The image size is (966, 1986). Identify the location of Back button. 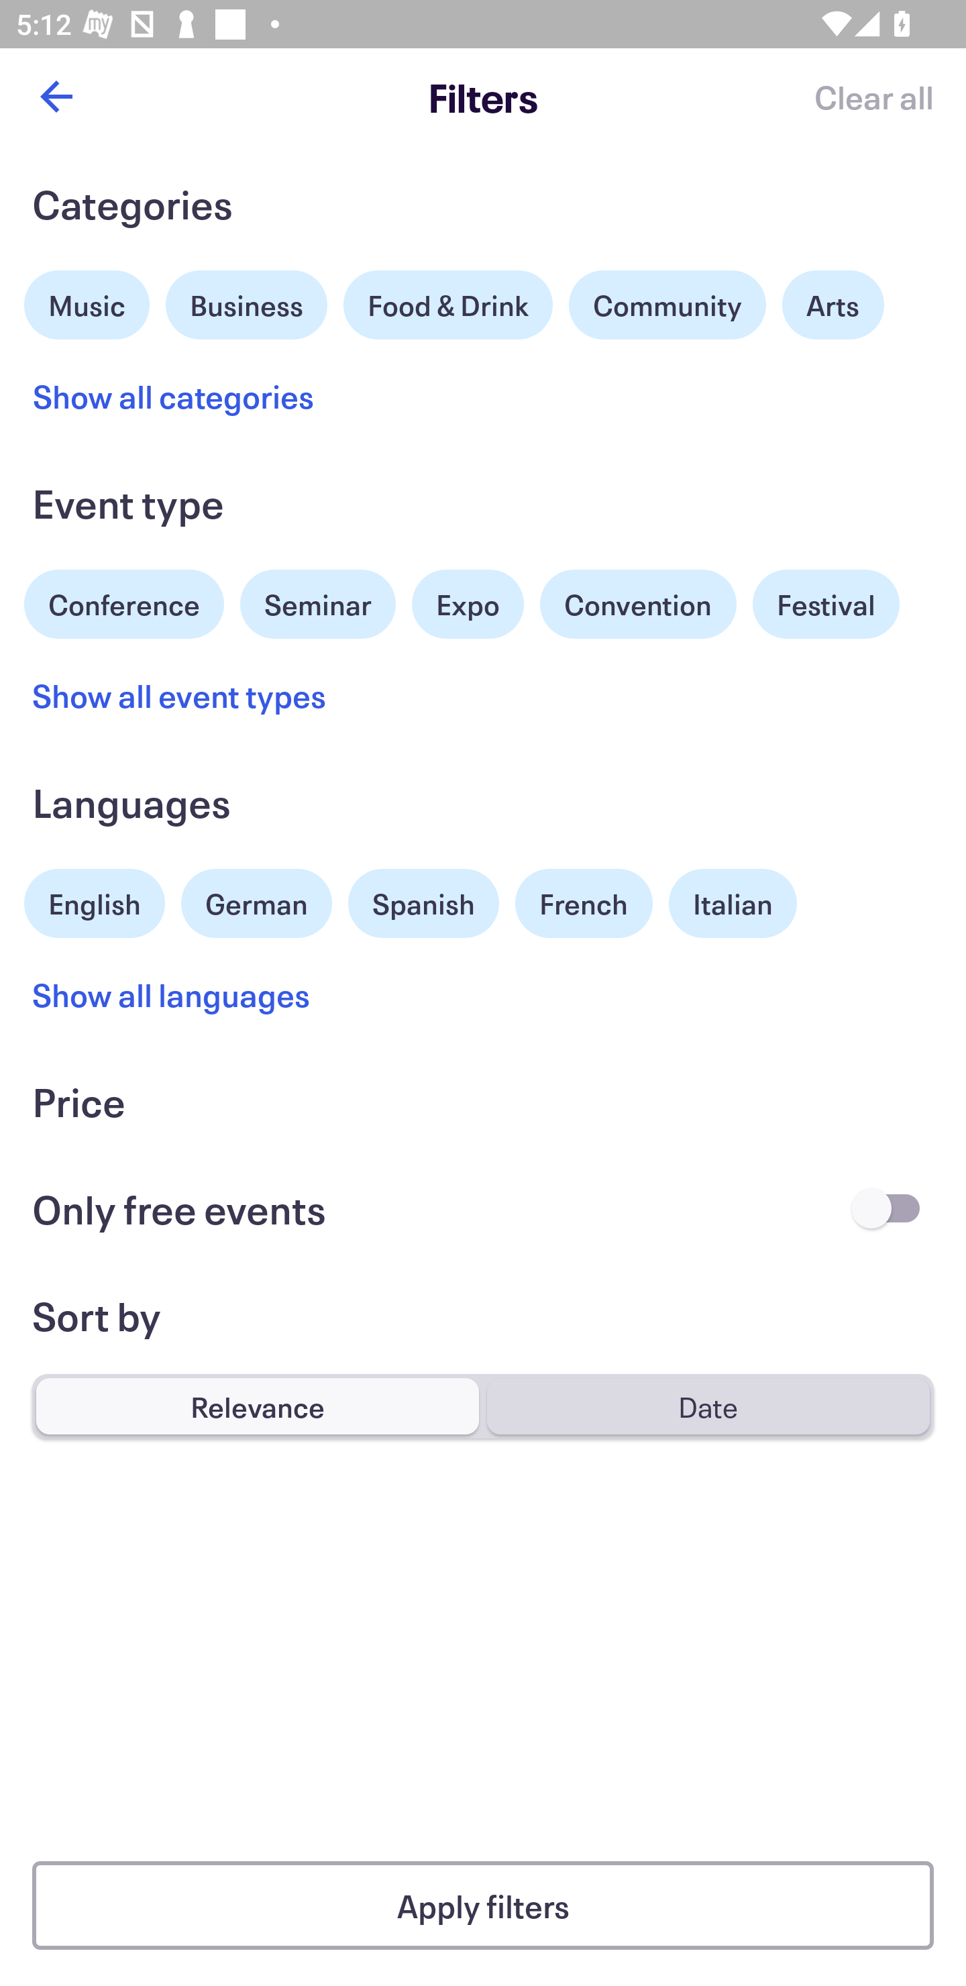
(56, 97).